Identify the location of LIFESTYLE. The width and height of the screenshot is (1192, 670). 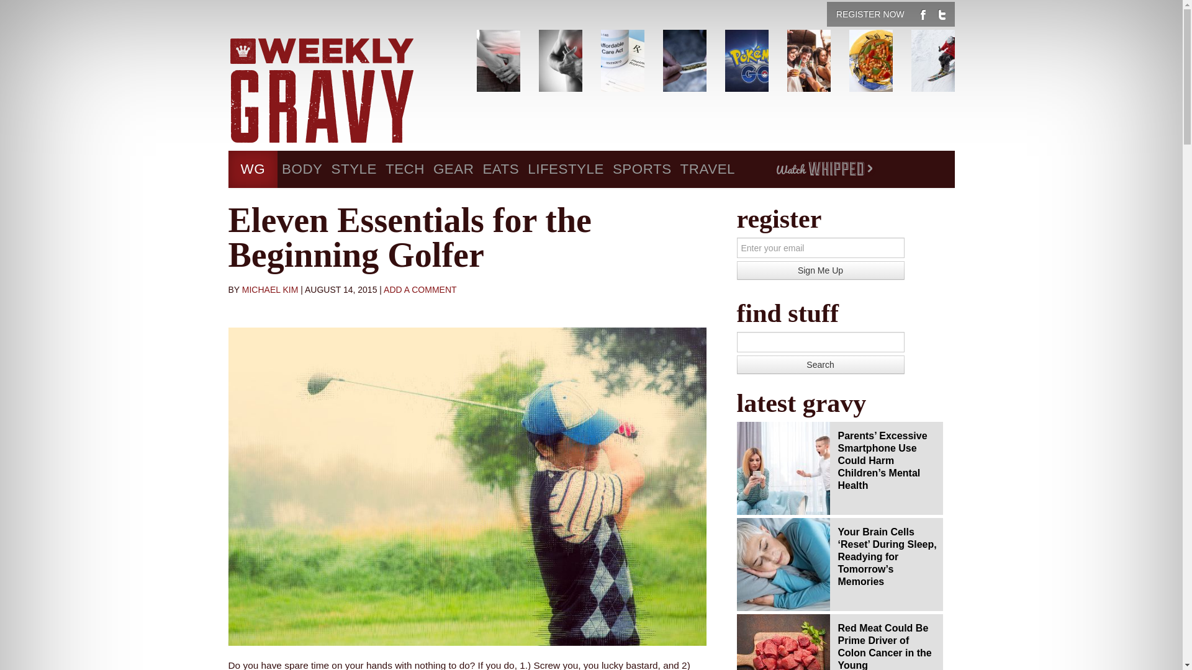
(565, 169).